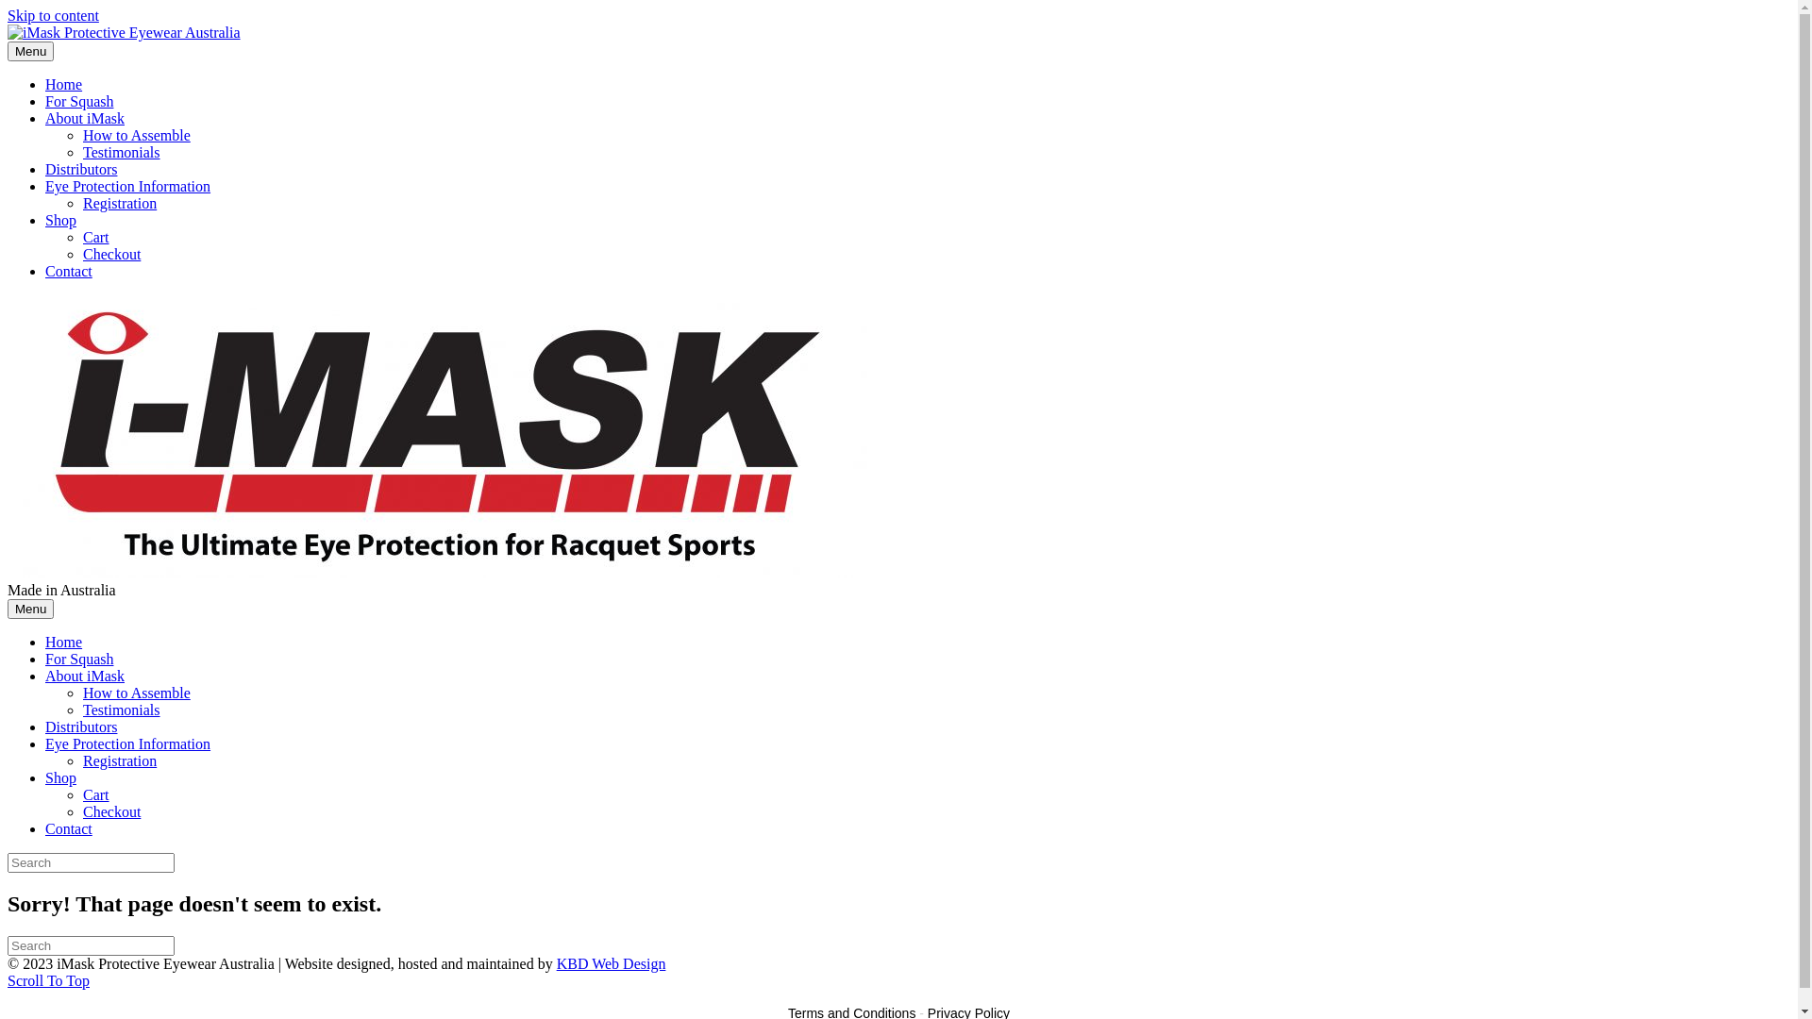 This screenshot has width=1812, height=1019. I want to click on Contact, so click(69, 828).